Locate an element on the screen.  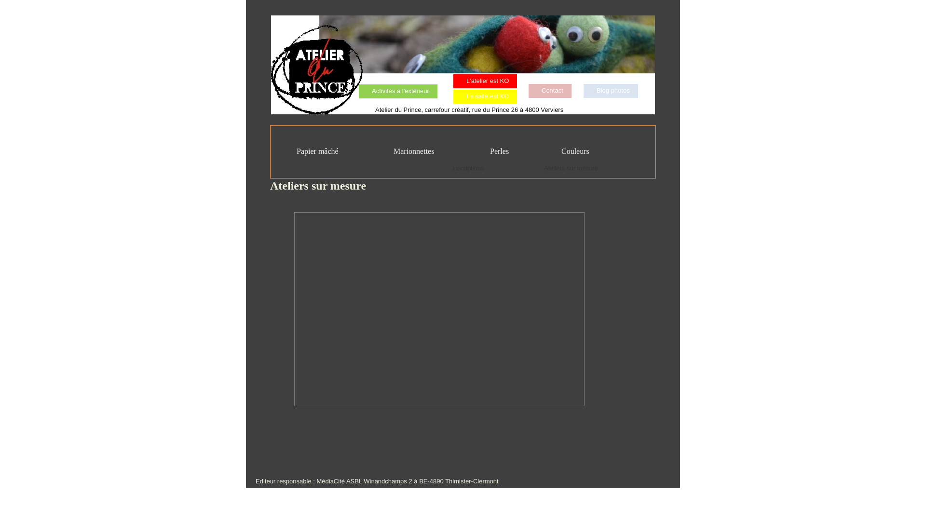
Perles is located at coordinates (500, 151).